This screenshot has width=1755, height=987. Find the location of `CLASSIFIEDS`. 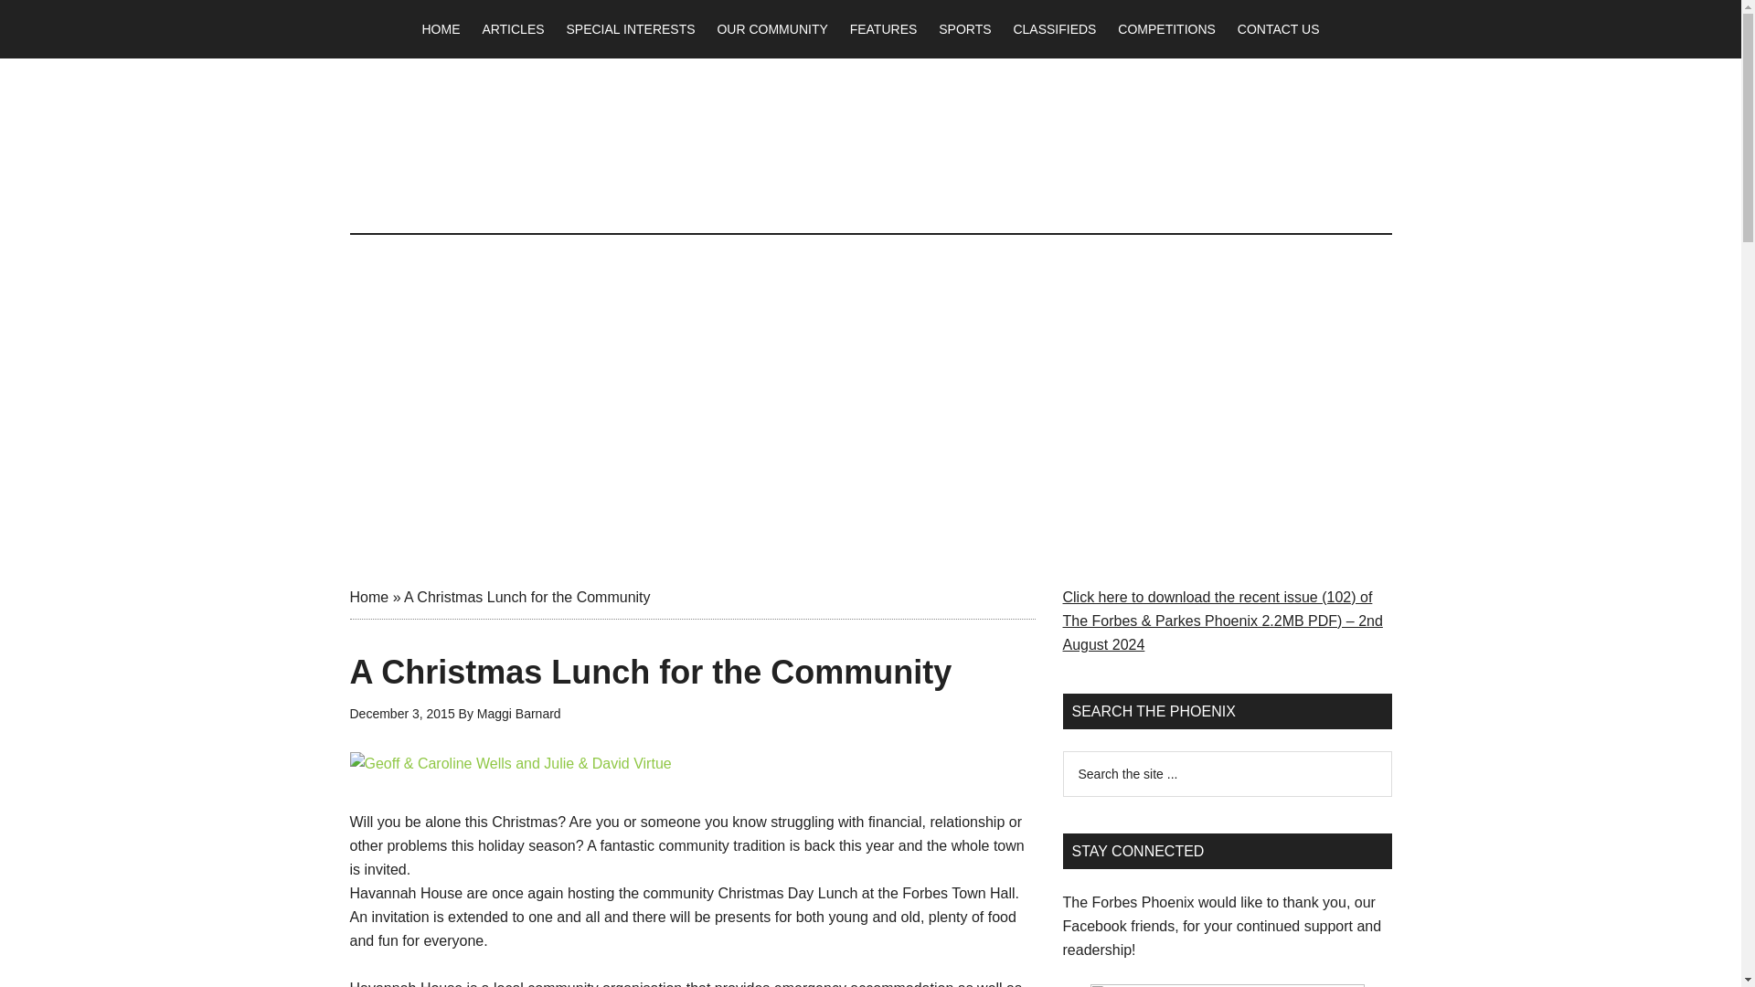

CLASSIFIEDS is located at coordinates (1055, 29).